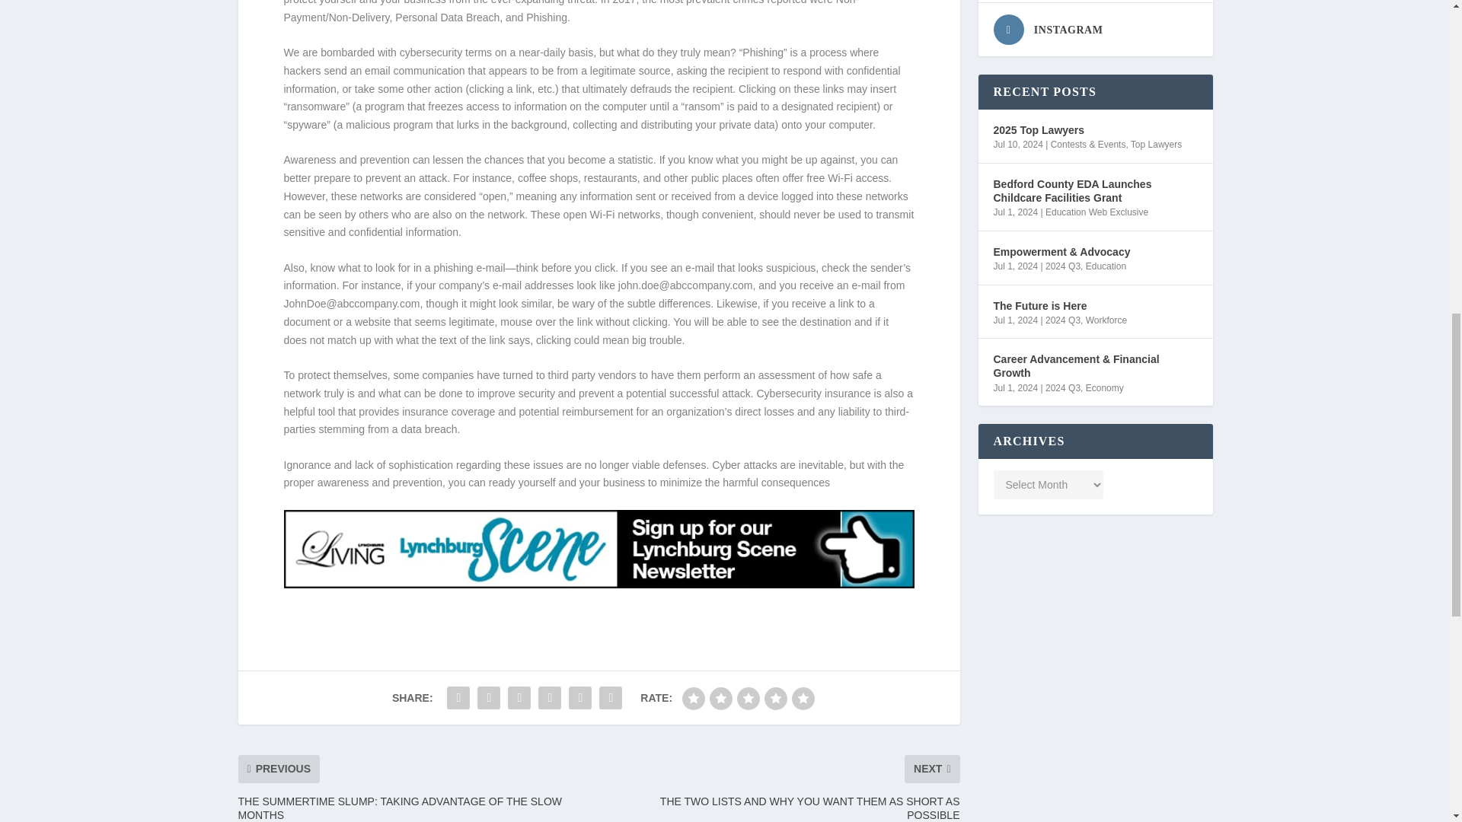  What do you see at coordinates (803, 699) in the screenshot?
I see `gorgeous` at bounding box center [803, 699].